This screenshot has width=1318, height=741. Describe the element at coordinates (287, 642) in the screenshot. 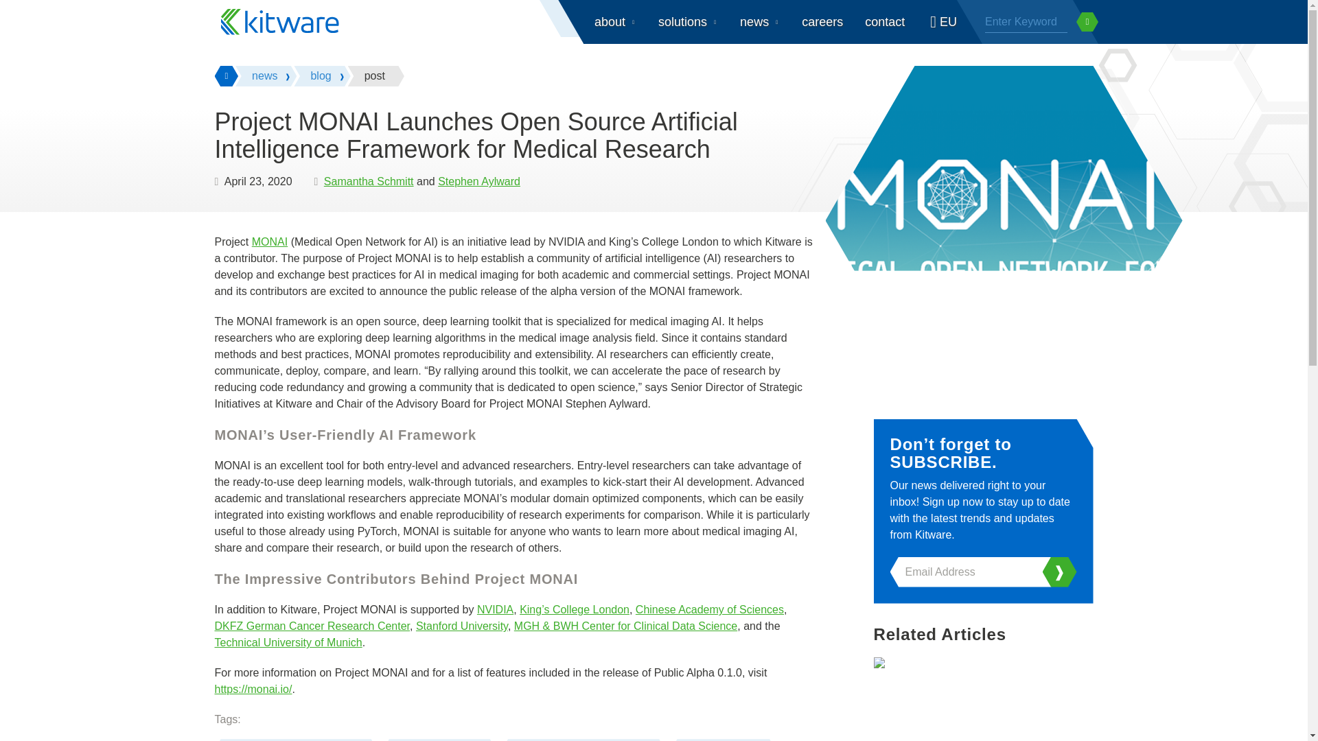

I see `Technical University of Munich` at that location.